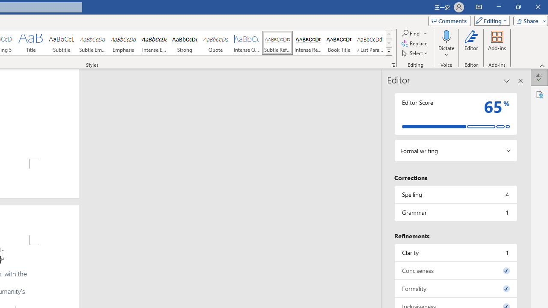 The image size is (548, 308). Describe the element at coordinates (415, 53) in the screenshot. I see `Select` at that location.